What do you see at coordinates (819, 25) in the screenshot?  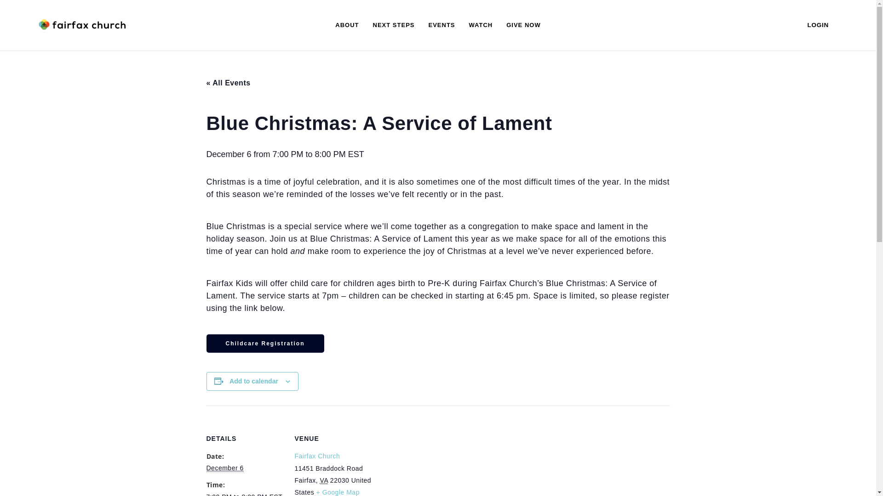 I see `LOGIN` at bounding box center [819, 25].